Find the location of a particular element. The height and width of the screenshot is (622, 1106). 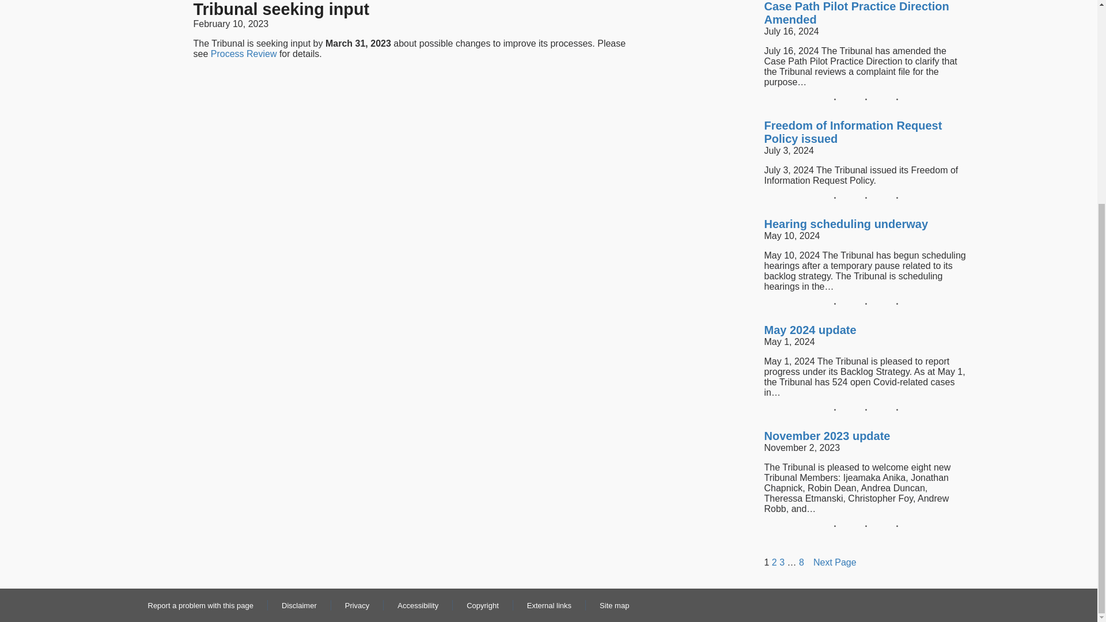

Report a problem with this page is located at coordinates (200, 606).